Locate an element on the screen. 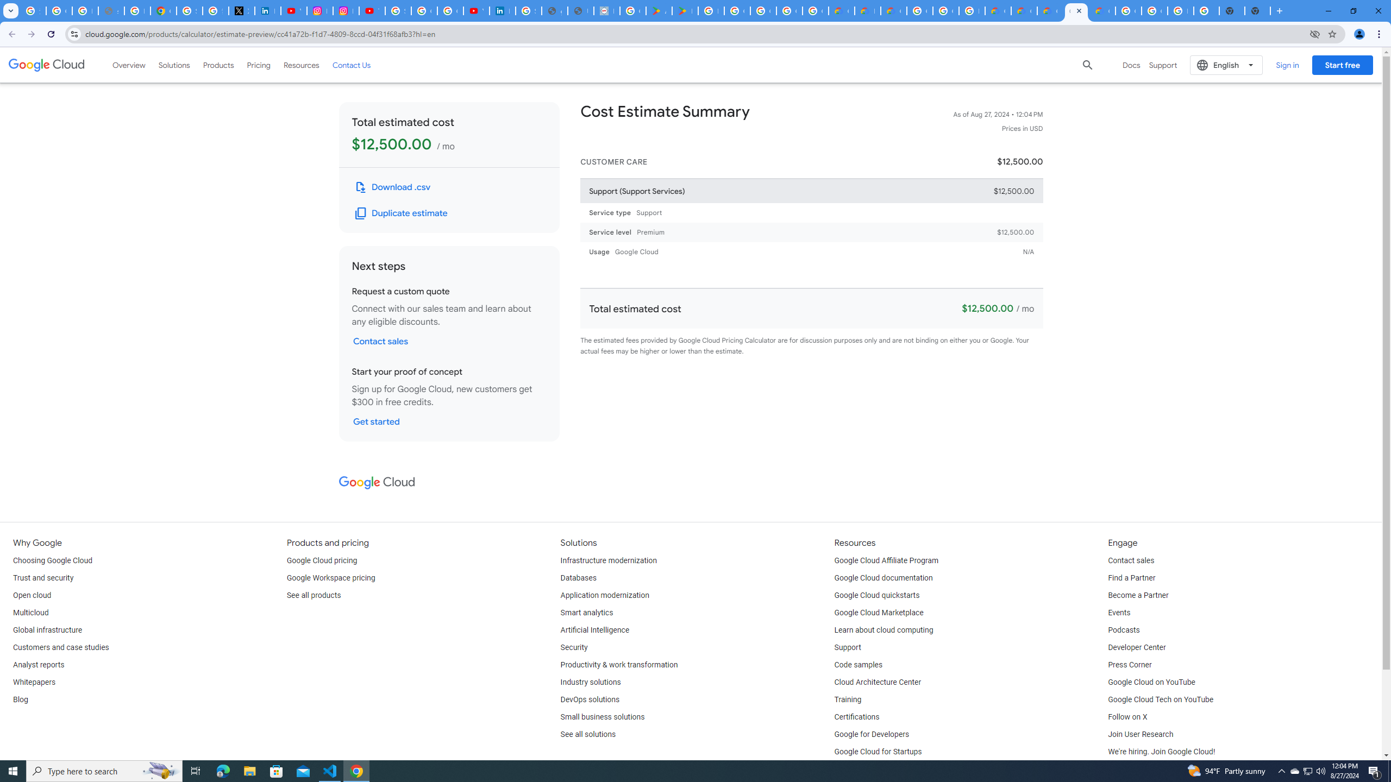 The width and height of the screenshot is (1391, 782). Google Cloud quickstarts is located at coordinates (877, 596).